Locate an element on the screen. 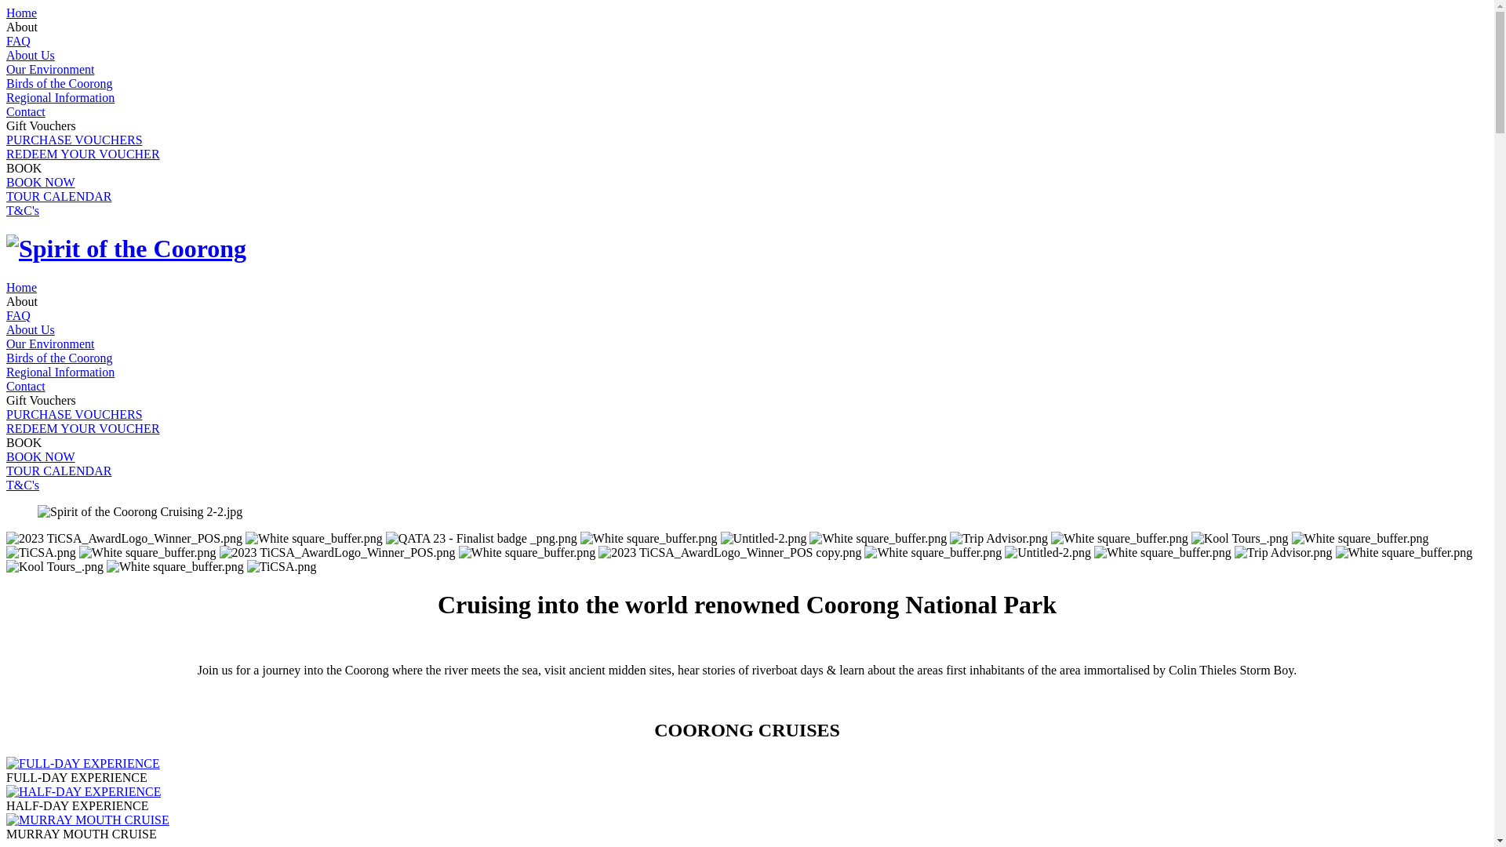 The width and height of the screenshot is (1506, 847). Contact is located at coordinates (26, 386).